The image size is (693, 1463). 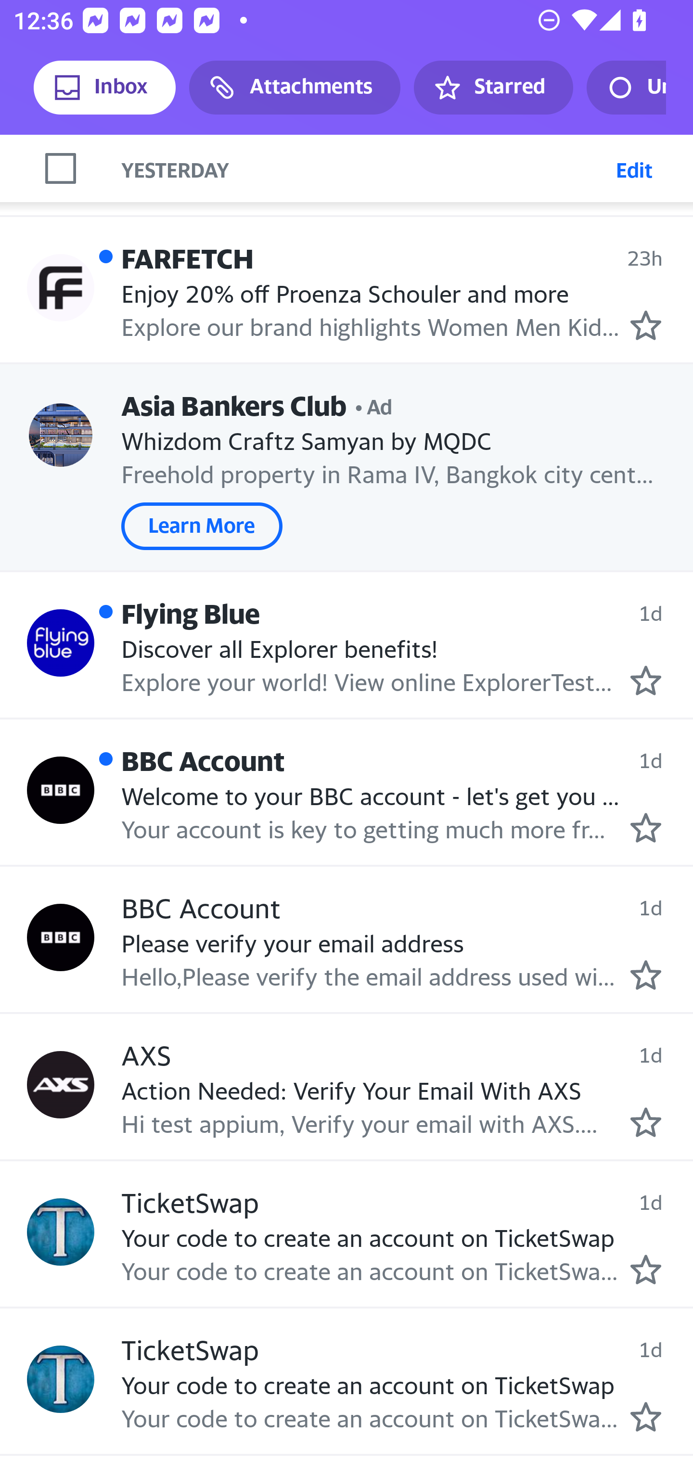 I want to click on Mark as starred., so click(x=646, y=1417).